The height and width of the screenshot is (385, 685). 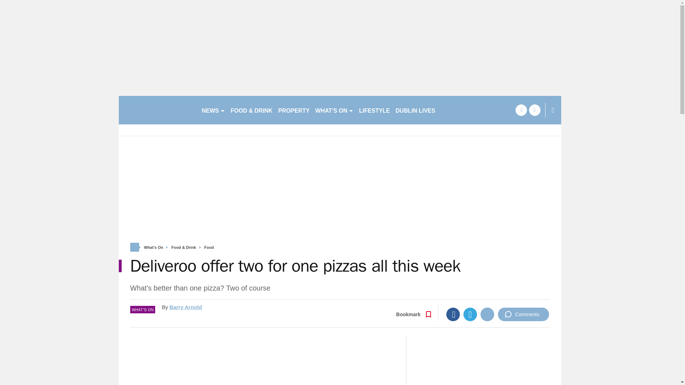 I want to click on Facebook, so click(x=453, y=314).